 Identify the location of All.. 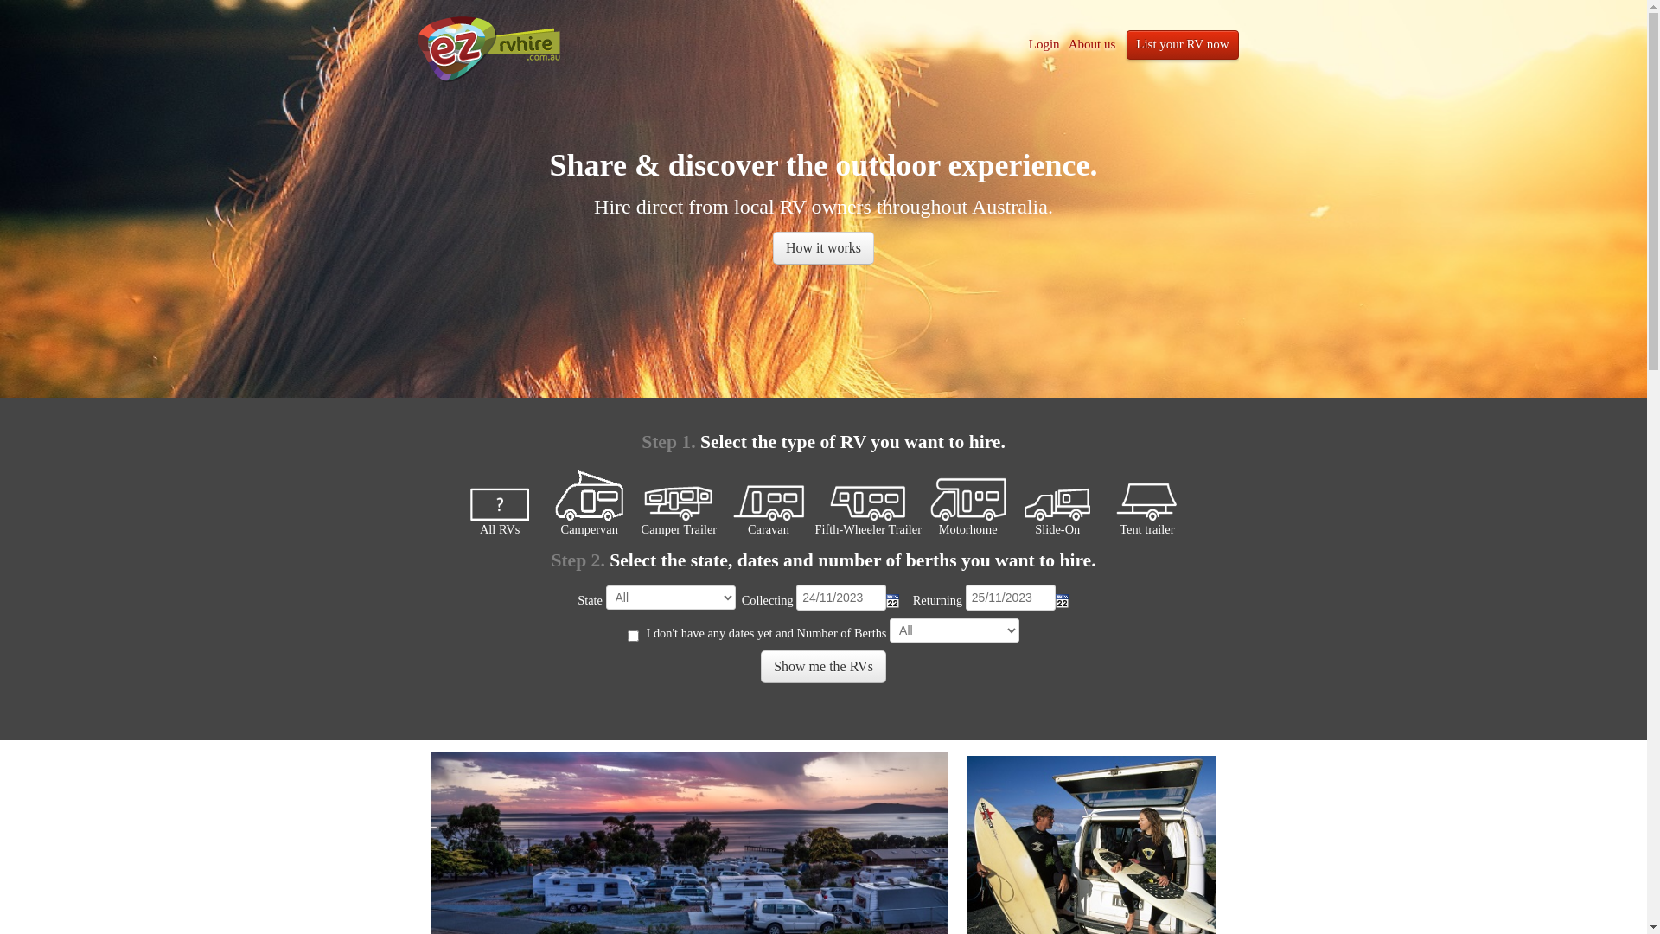
(500, 496).